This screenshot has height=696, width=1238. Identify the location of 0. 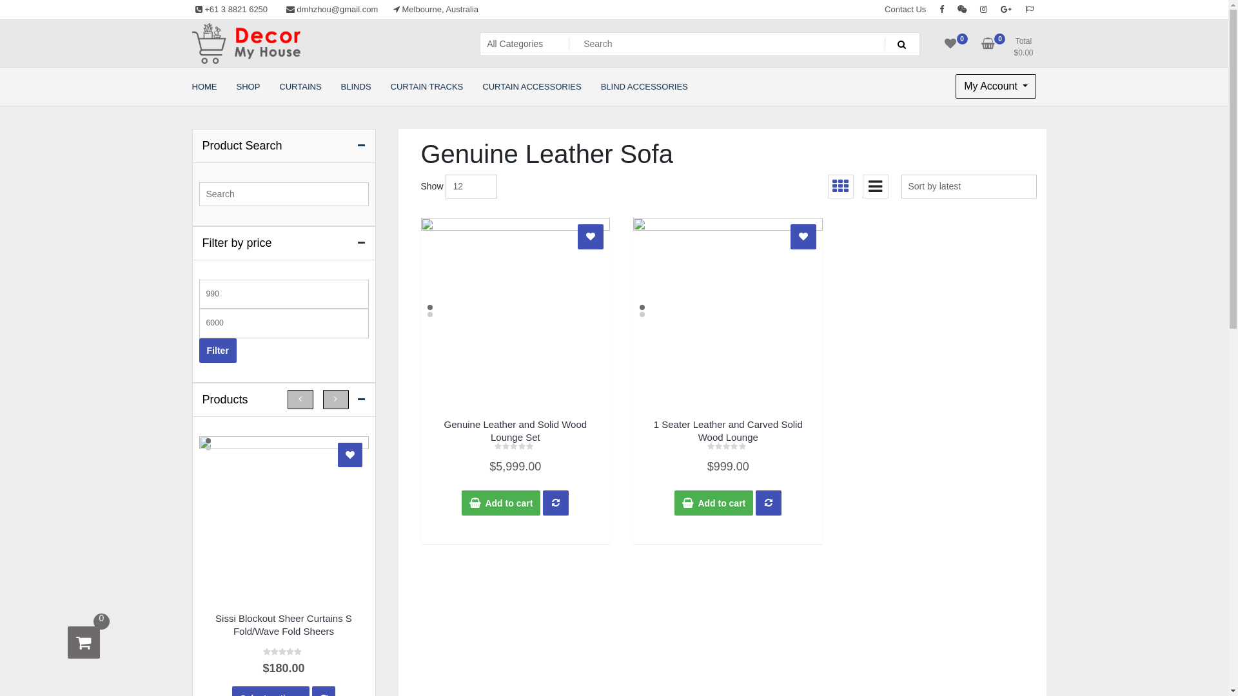
(84, 643).